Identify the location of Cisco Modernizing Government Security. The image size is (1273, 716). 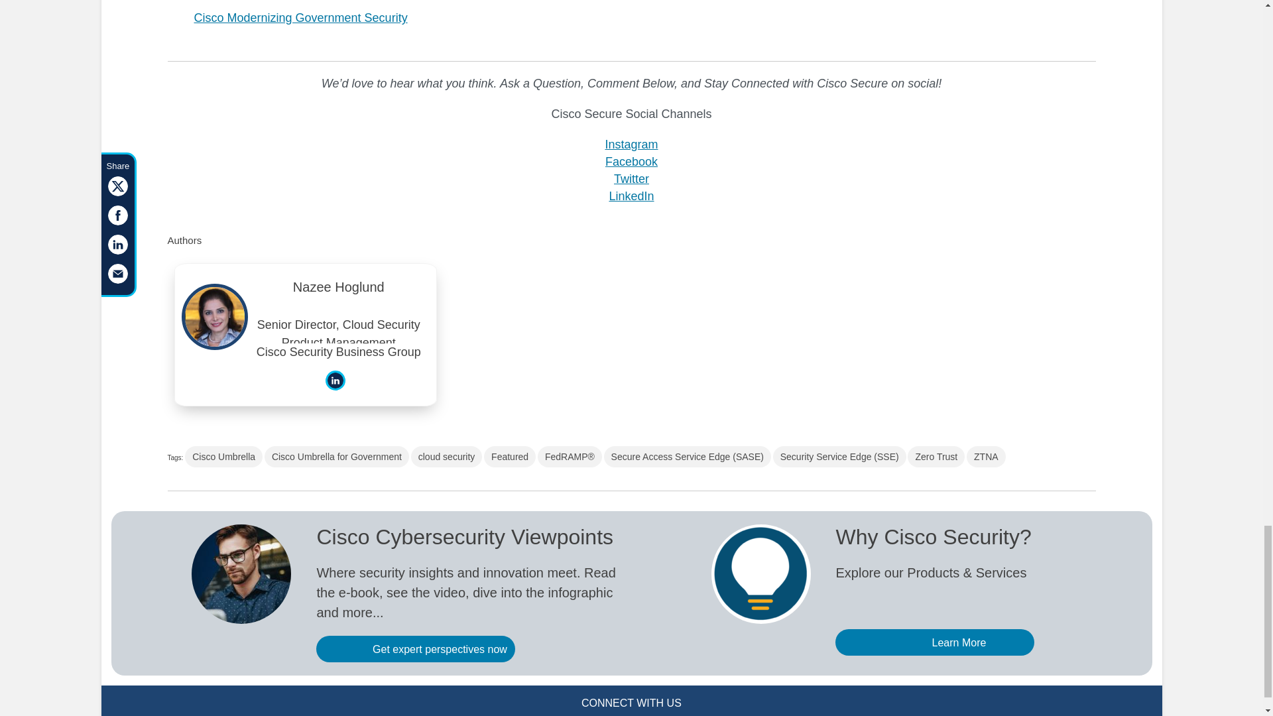
(300, 17).